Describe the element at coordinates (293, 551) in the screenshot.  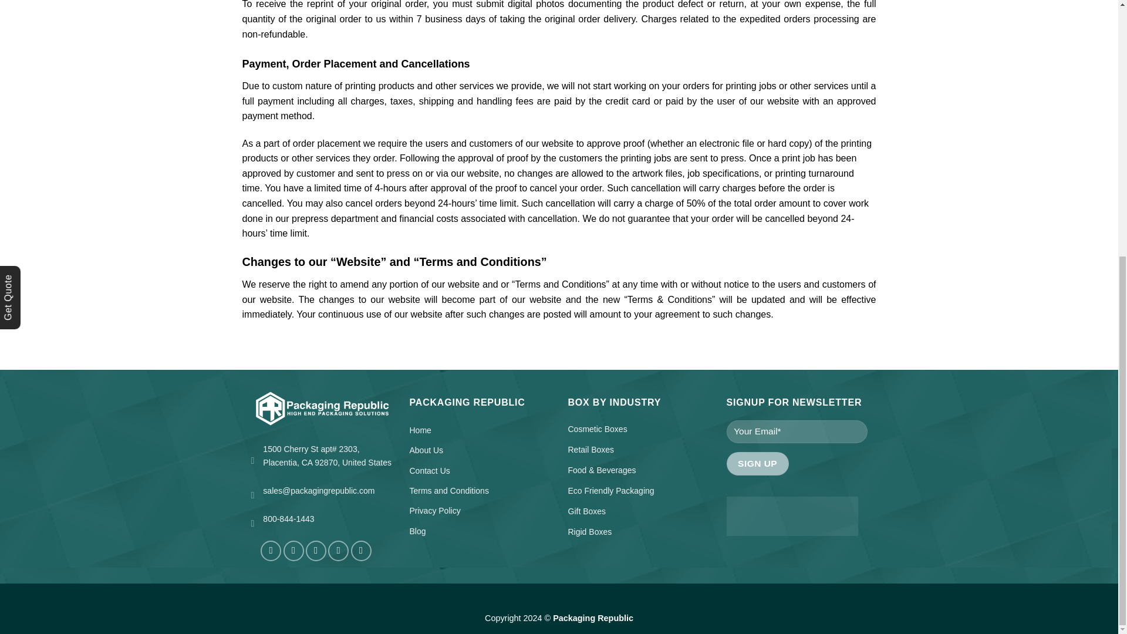
I see `Follow on Instagram` at that location.